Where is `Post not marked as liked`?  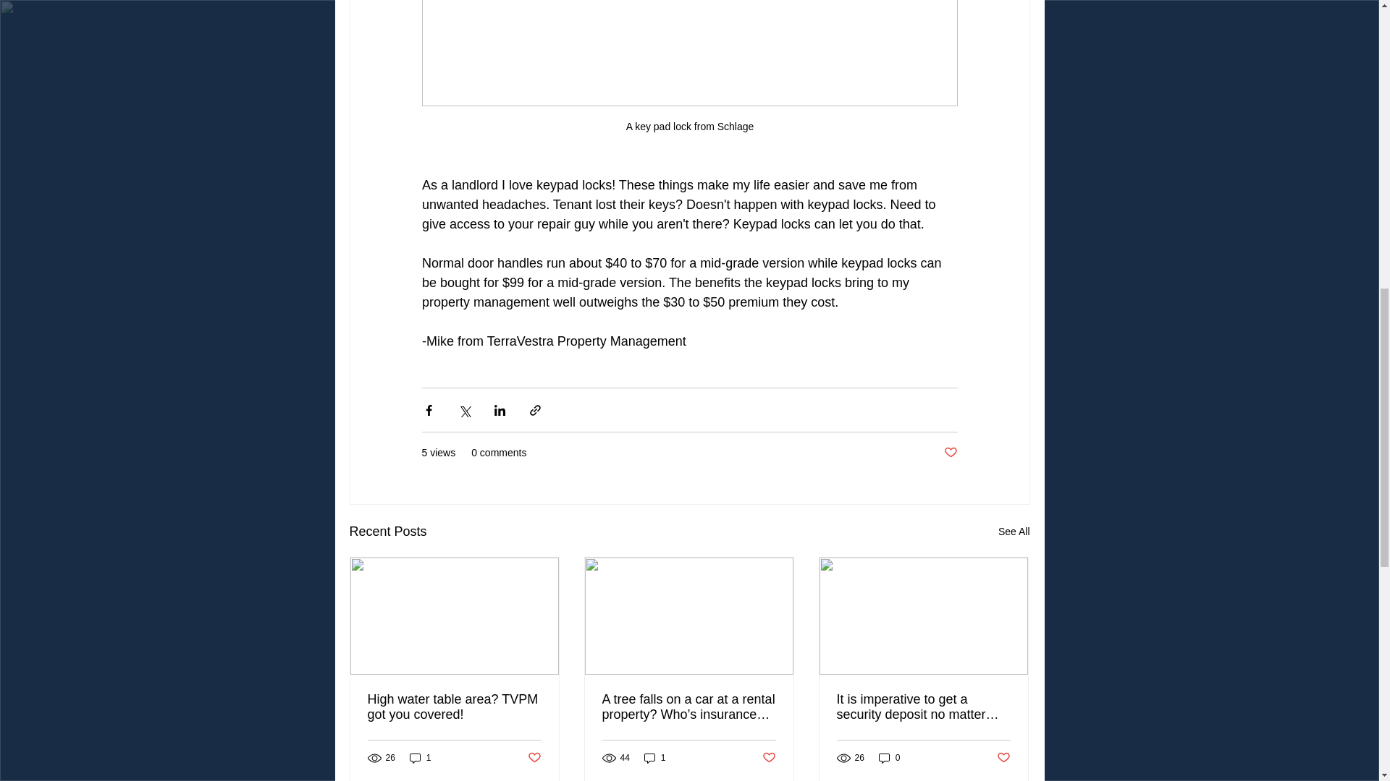 Post not marked as liked is located at coordinates (533, 758).